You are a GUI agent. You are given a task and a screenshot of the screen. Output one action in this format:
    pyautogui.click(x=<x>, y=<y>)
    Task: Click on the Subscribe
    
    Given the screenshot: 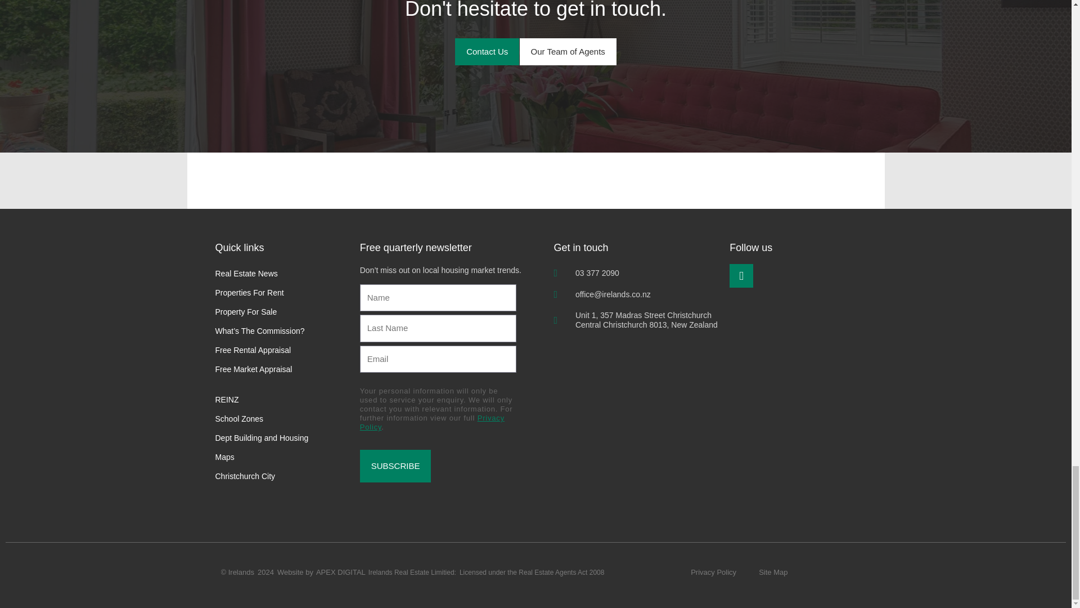 What is the action you would take?
    pyautogui.click(x=395, y=466)
    